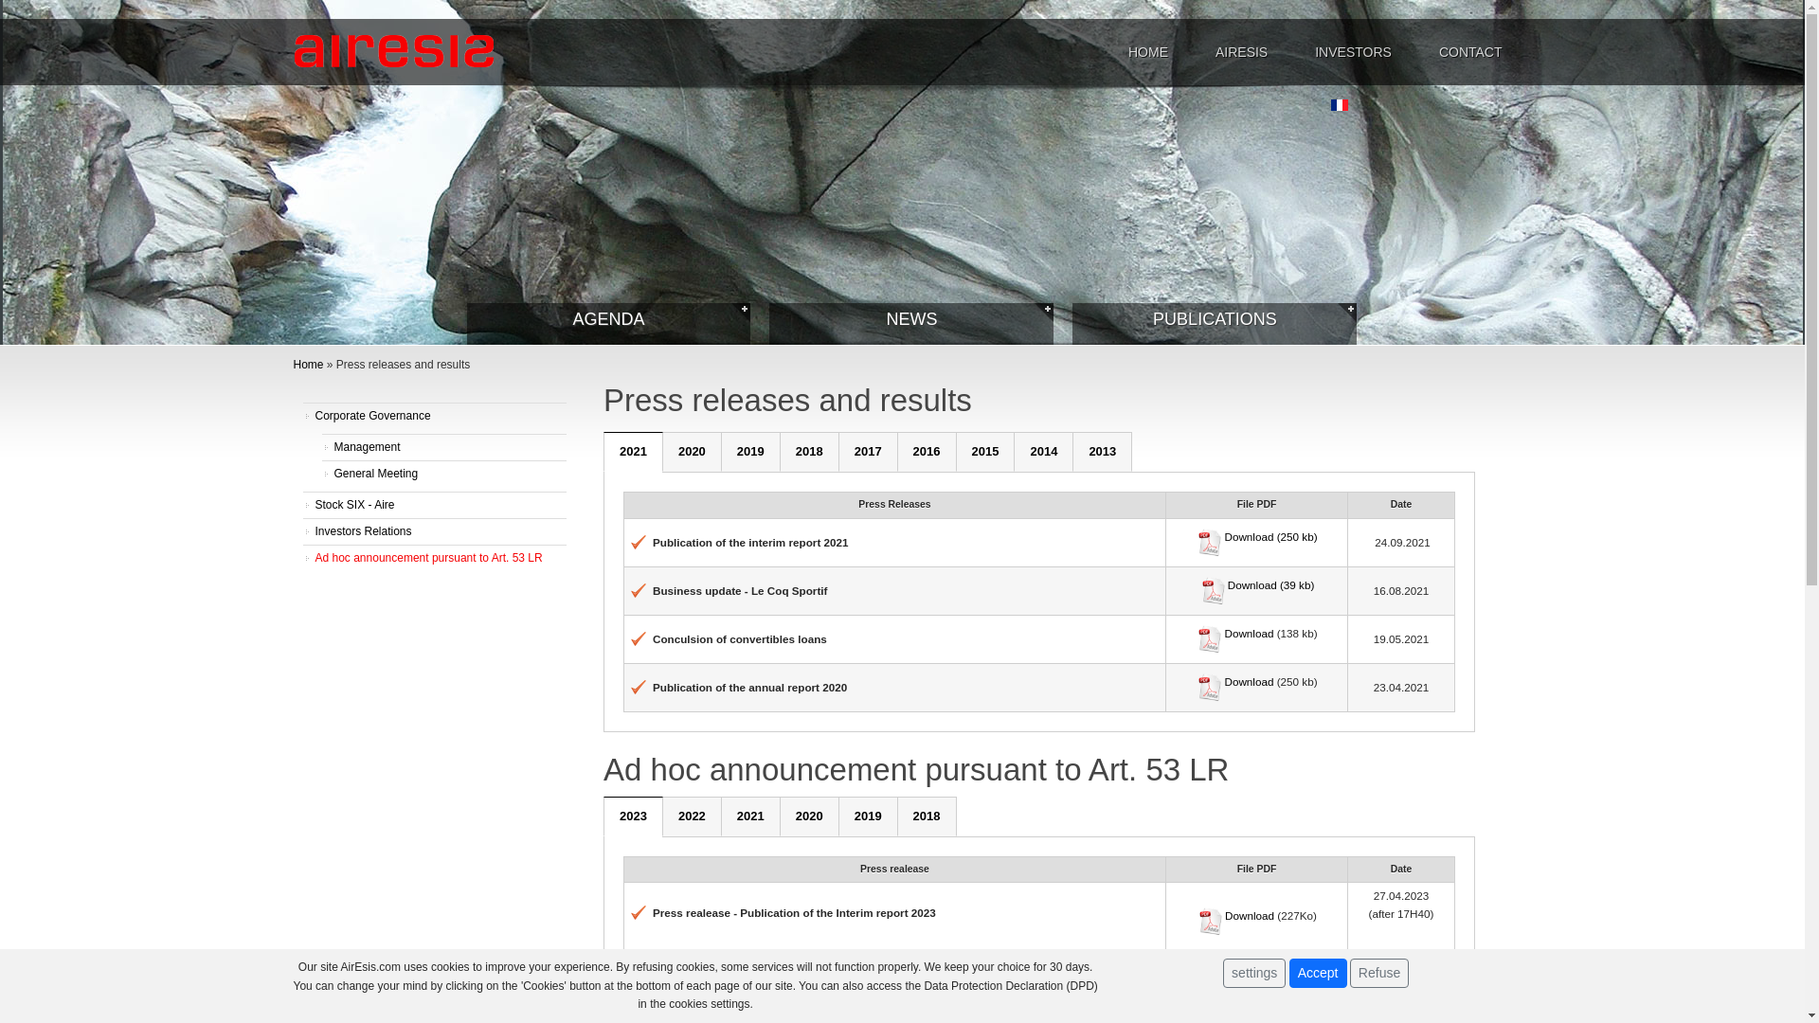  Describe the element at coordinates (751, 817) in the screenshot. I see `2021` at that location.